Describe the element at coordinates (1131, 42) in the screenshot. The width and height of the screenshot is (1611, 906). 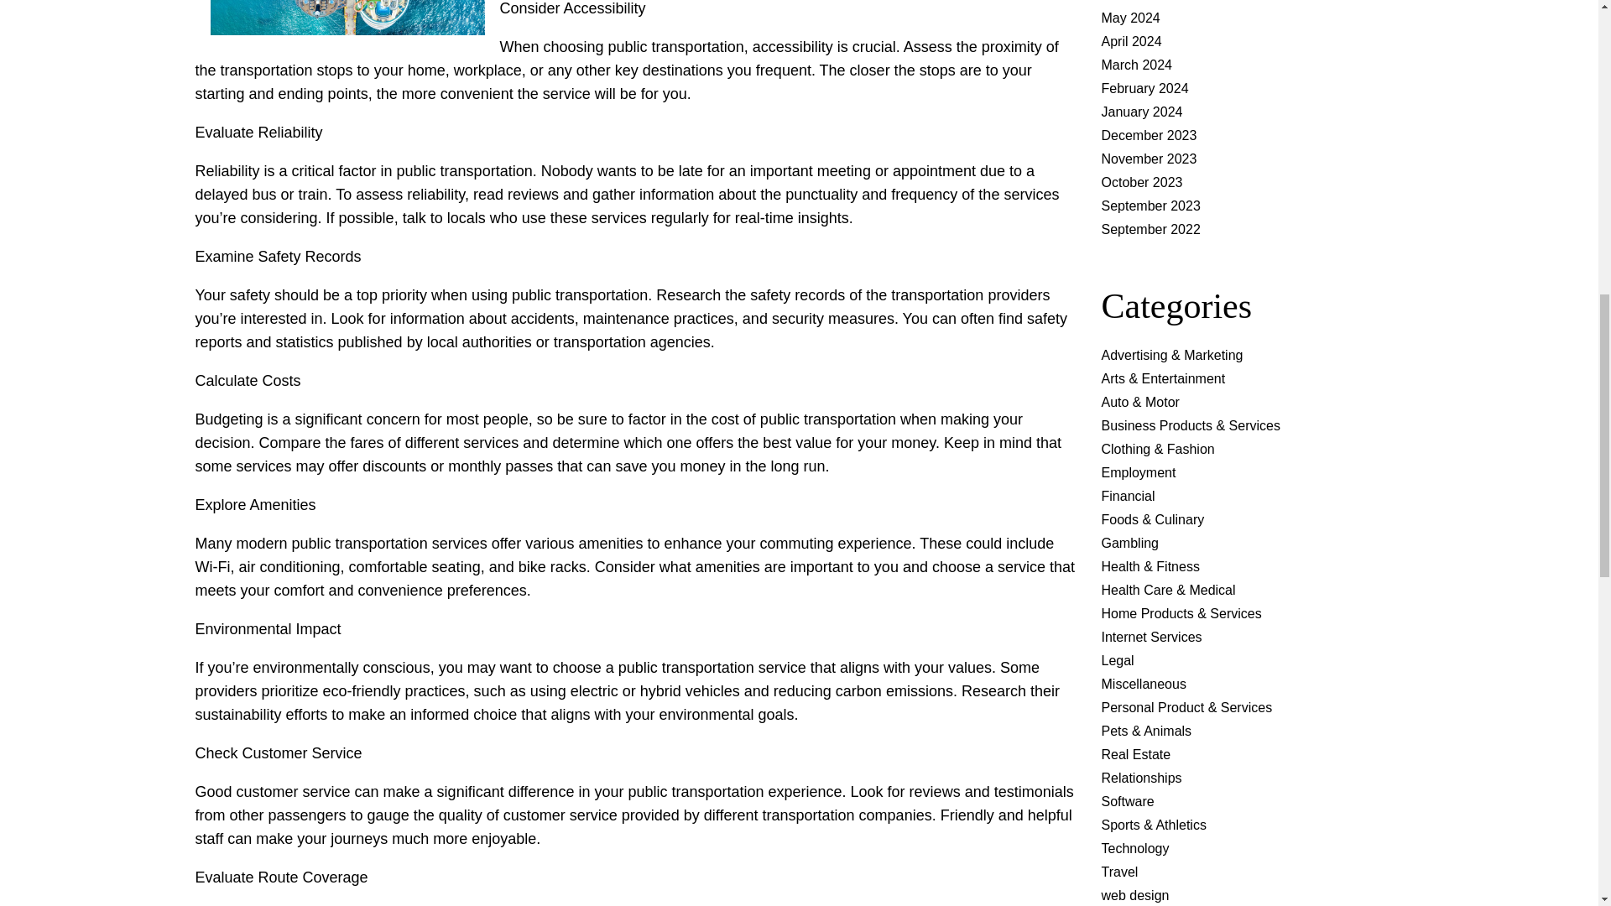
I see `April 2024` at that location.